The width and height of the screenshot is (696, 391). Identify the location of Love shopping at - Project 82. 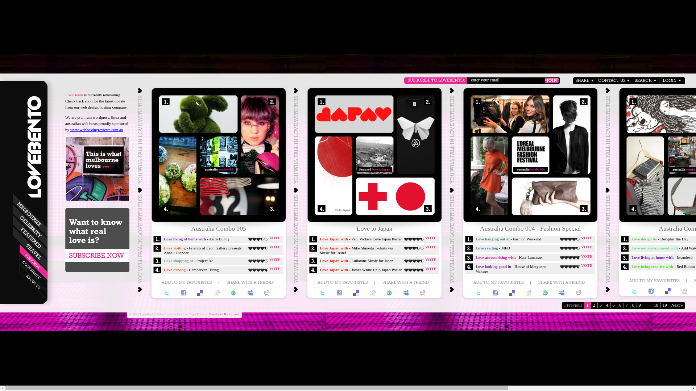
(188, 261).